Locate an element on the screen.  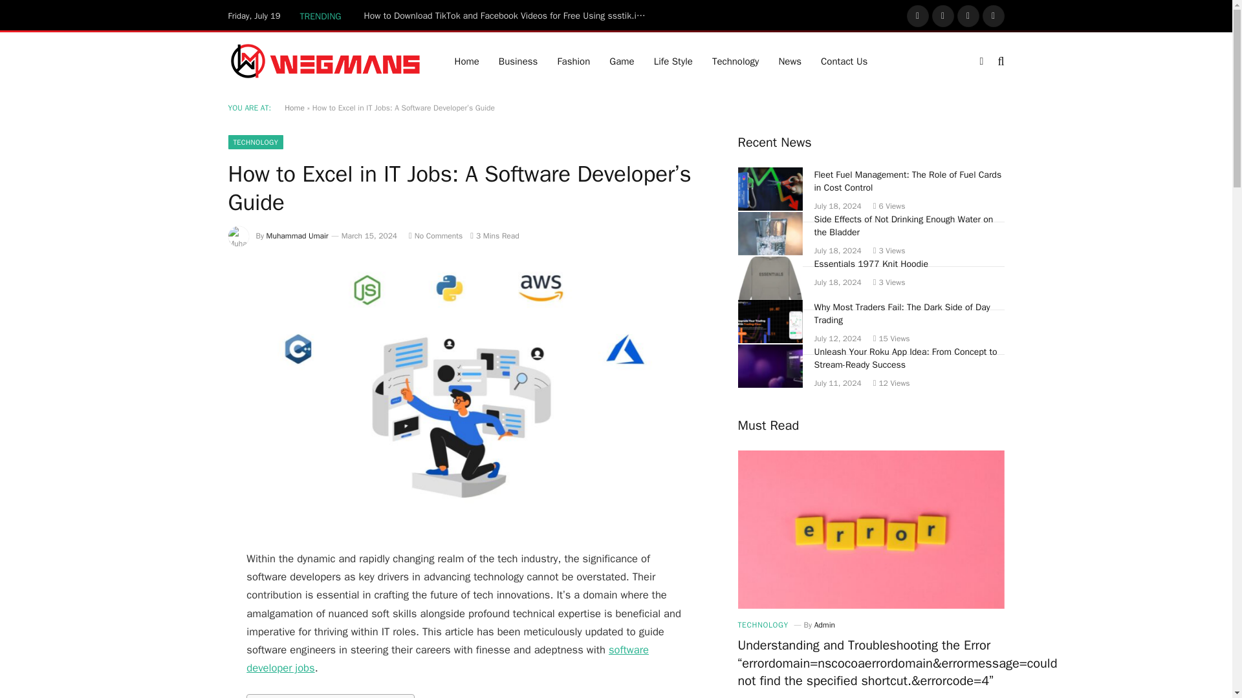
Posts by Muhammad Umair is located at coordinates (298, 235).